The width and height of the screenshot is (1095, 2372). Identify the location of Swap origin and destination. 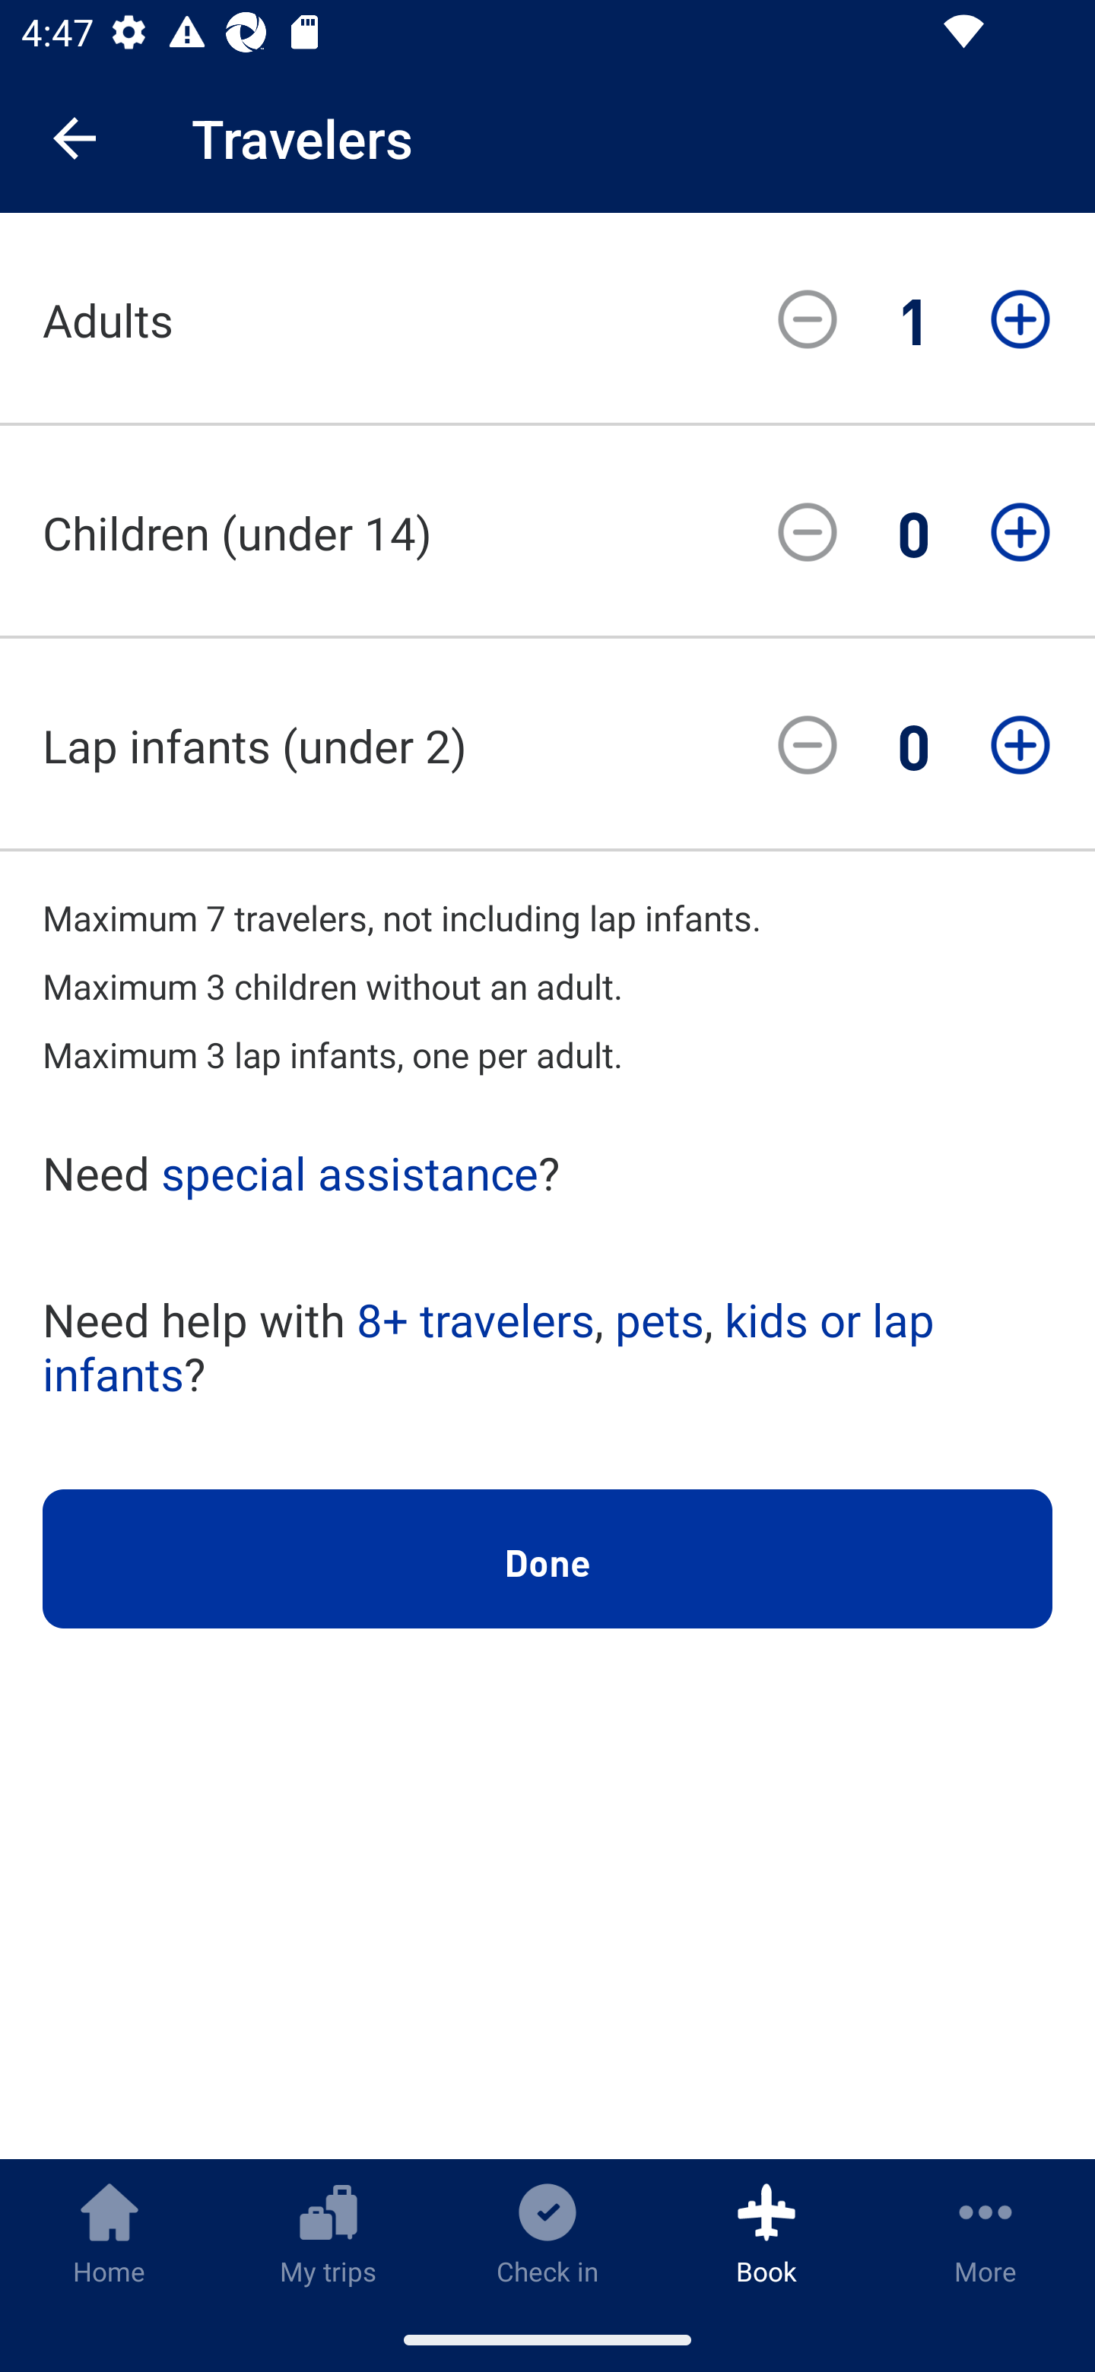
(1004, 658).